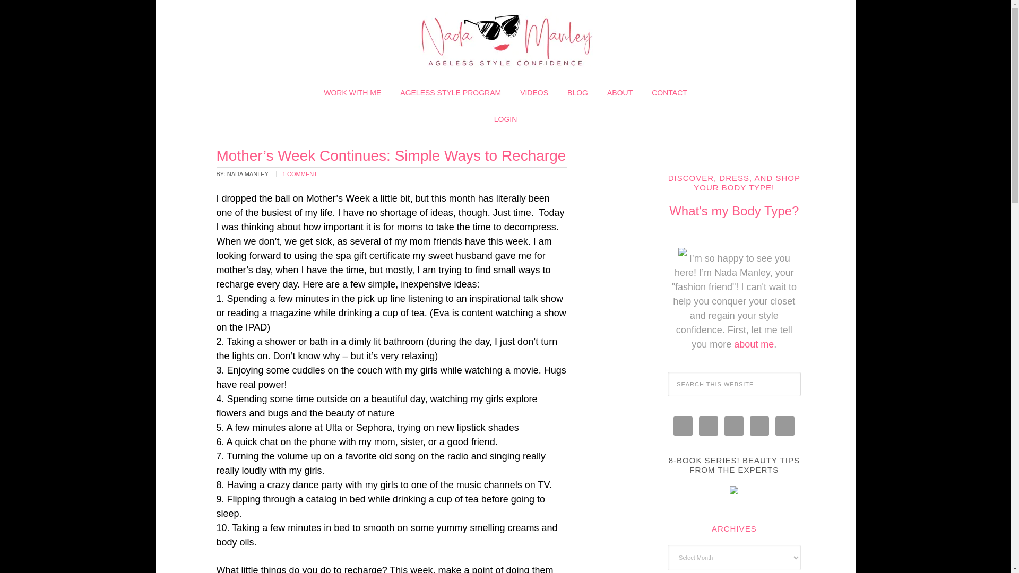 The height and width of the screenshot is (573, 1019). I want to click on BLOG, so click(577, 92).